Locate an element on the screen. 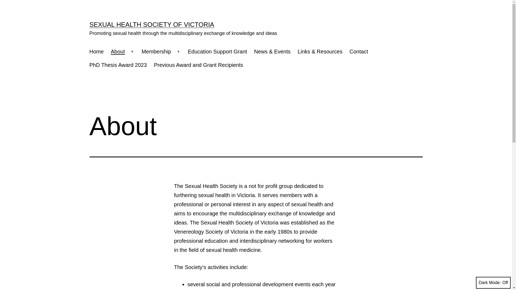  Previous Award and Grant Recipients is located at coordinates (199, 65).